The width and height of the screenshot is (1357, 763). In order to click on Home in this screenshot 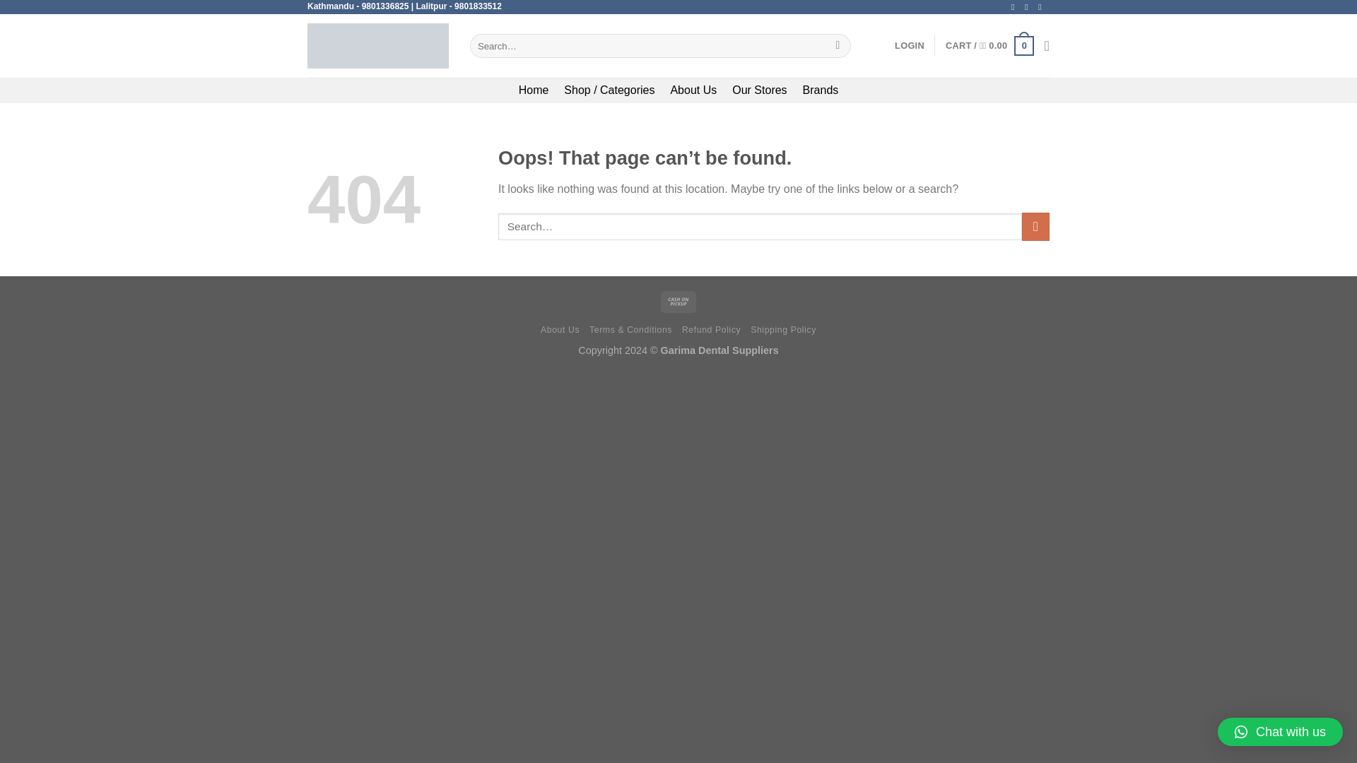, I will do `click(534, 90)`.